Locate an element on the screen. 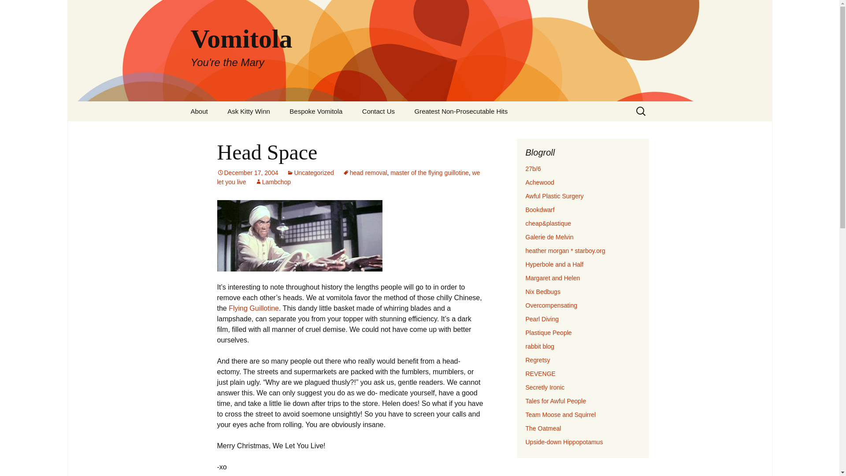 The height and width of the screenshot is (476, 846). Nix Bedbugs is located at coordinates (543, 292).